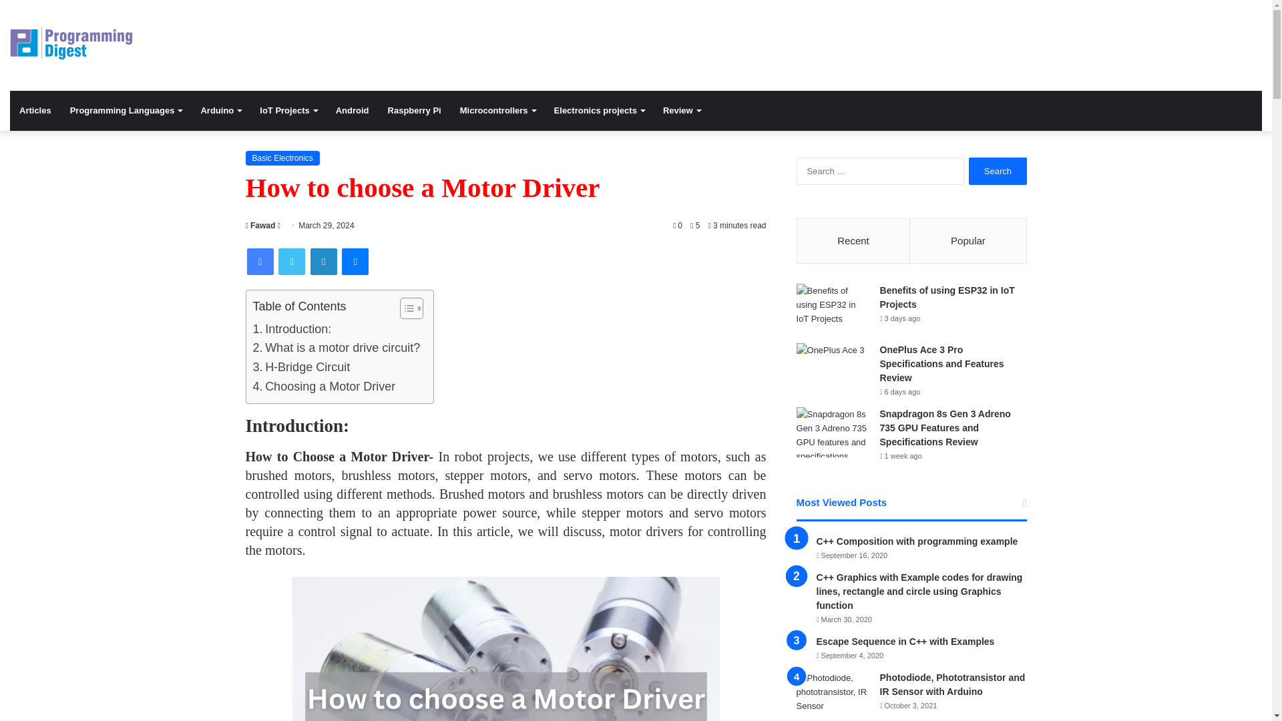 This screenshot has width=1282, height=721. I want to click on Facebook, so click(260, 261).